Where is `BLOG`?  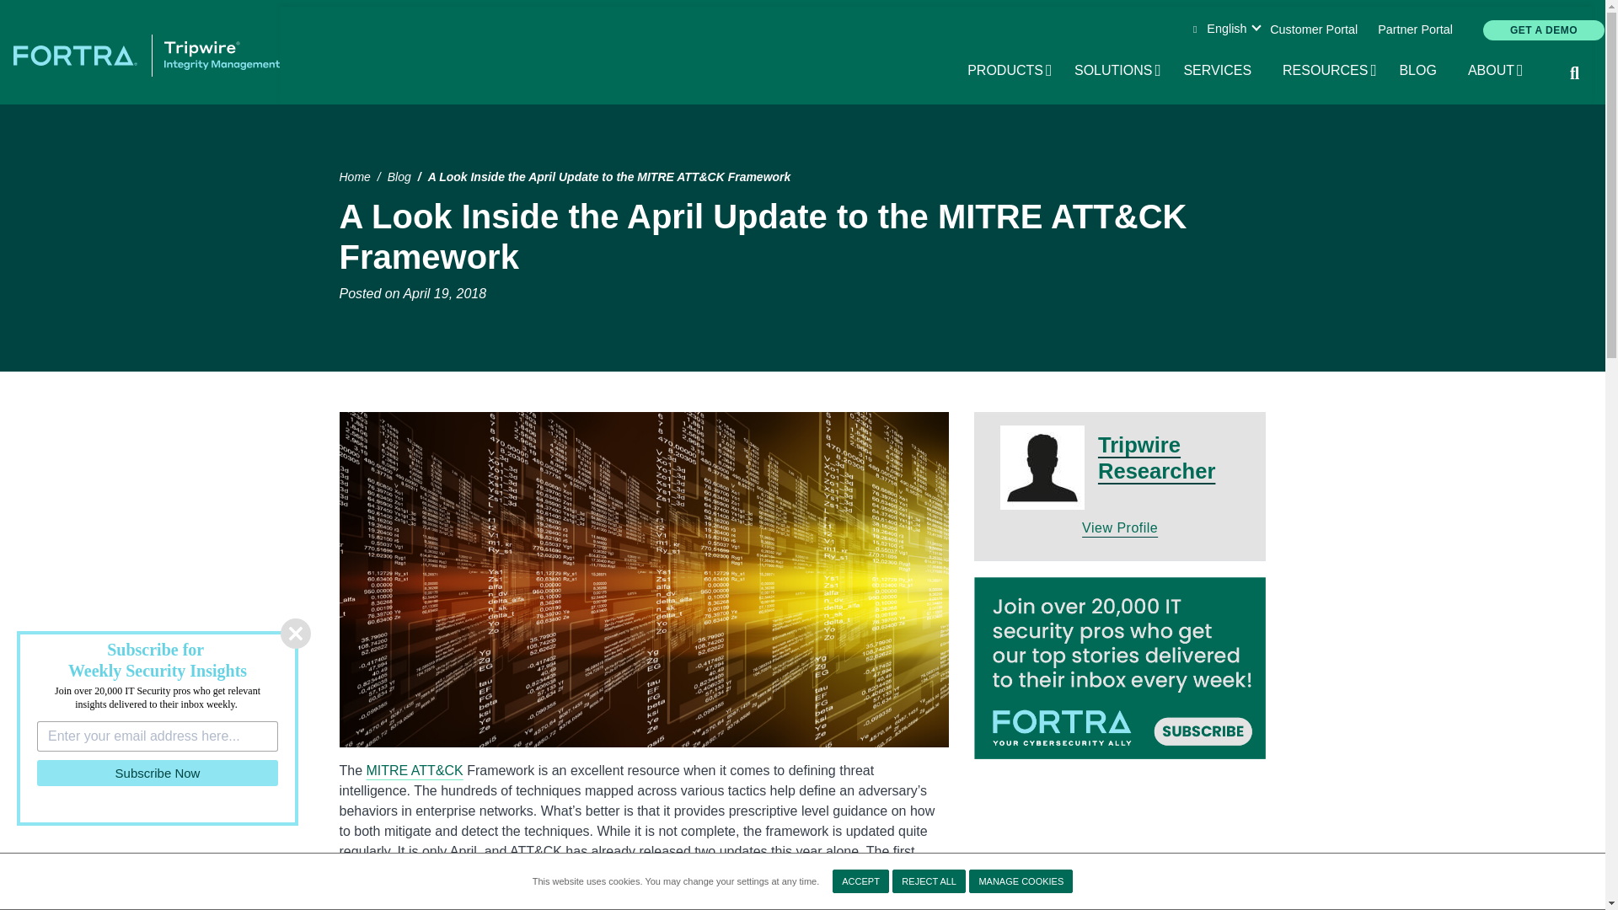 BLOG is located at coordinates (295, 634).